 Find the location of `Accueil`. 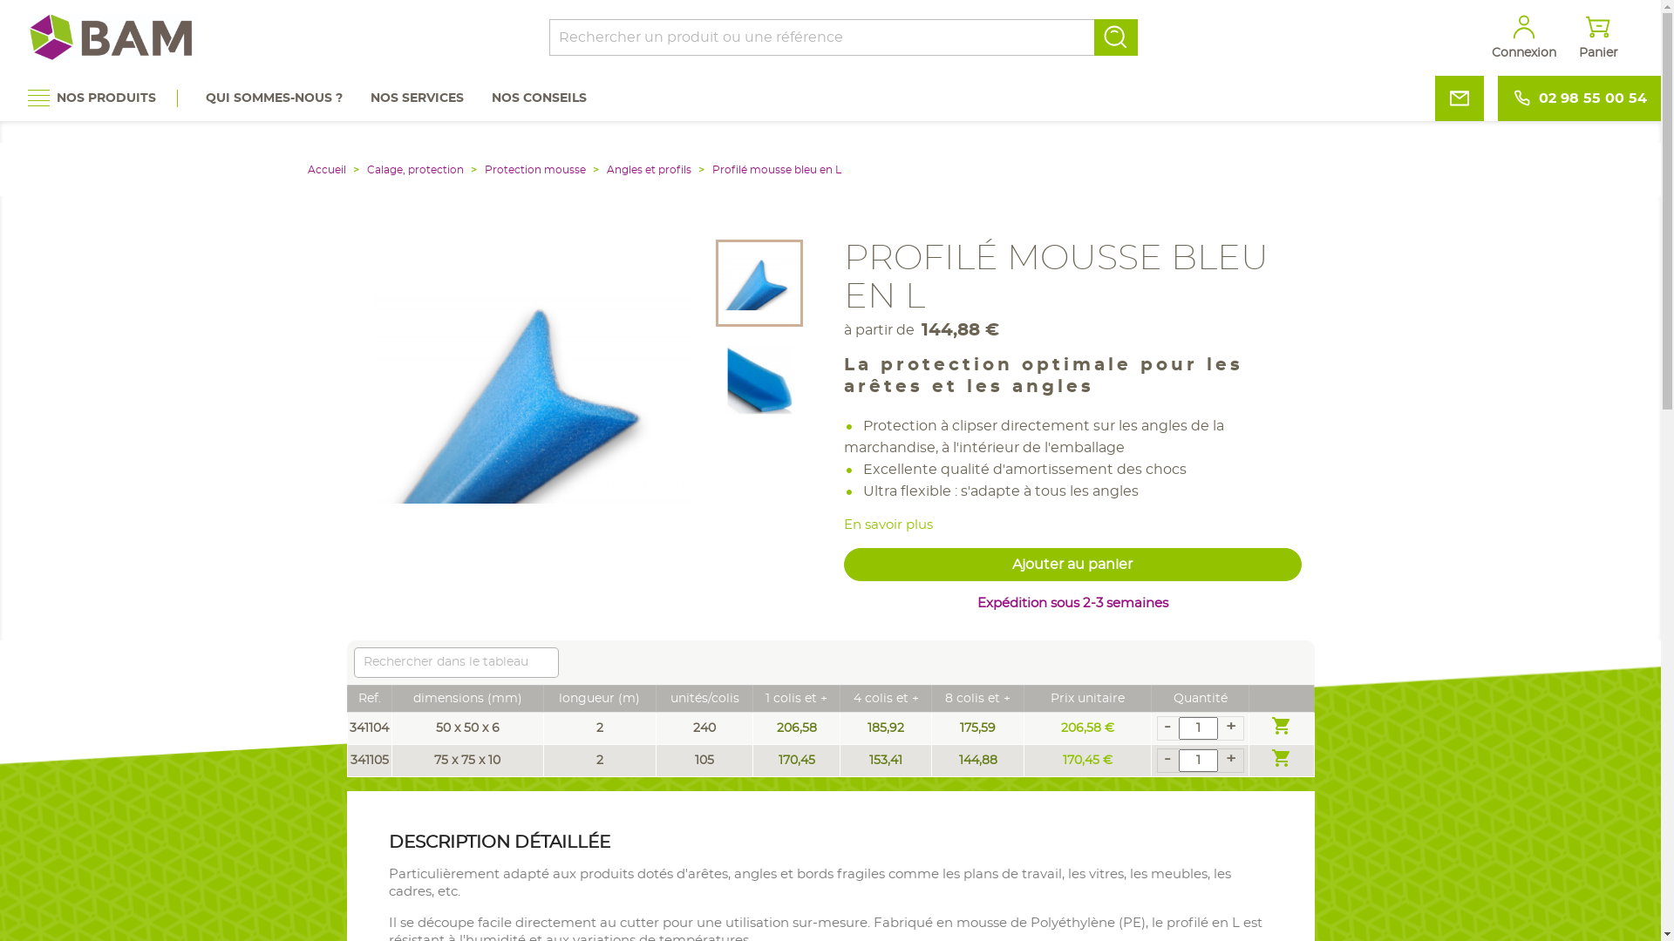

Accueil is located at coordinates (328, 170).